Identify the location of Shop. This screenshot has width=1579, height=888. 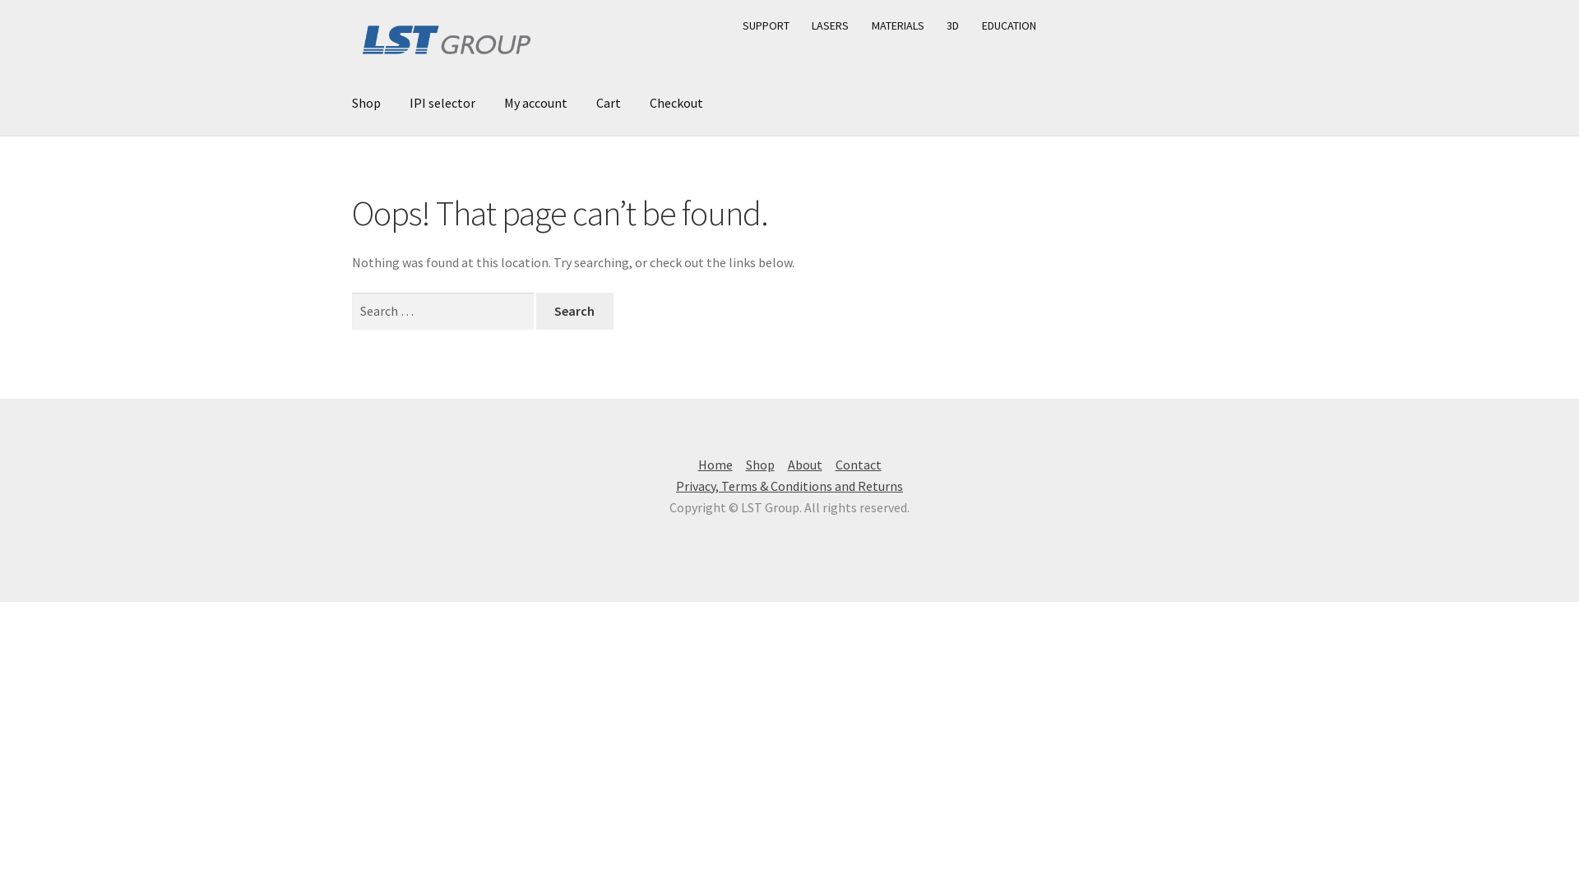
(367, 104).